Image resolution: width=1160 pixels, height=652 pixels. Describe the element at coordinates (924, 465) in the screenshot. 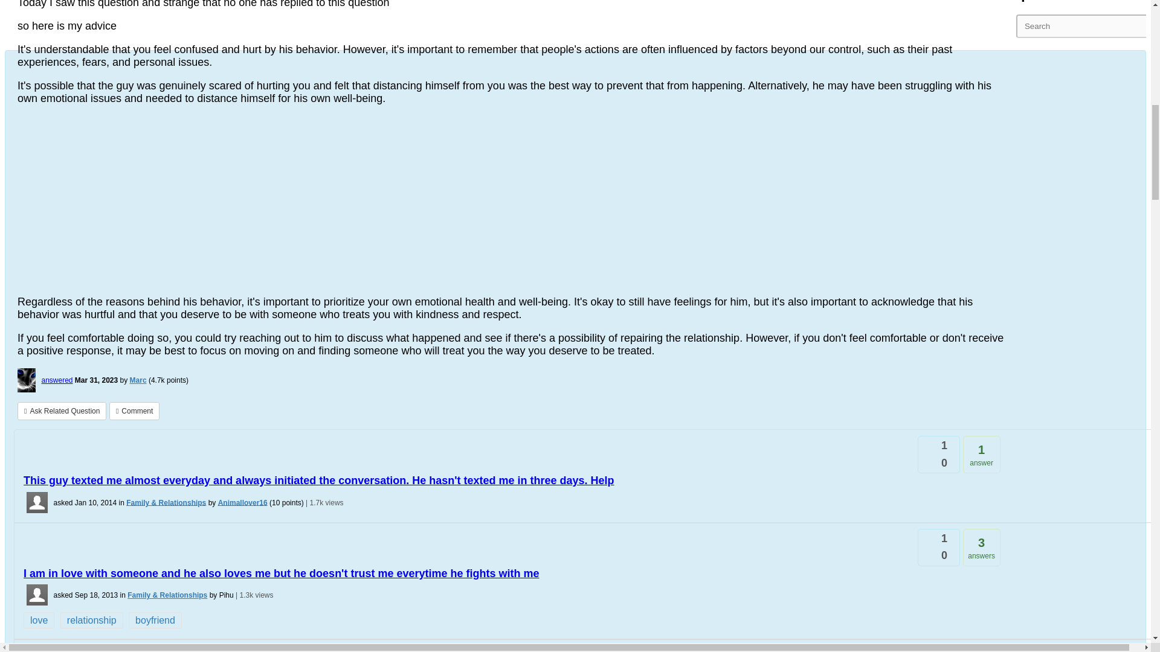

I see `Click to vote down` at that location.